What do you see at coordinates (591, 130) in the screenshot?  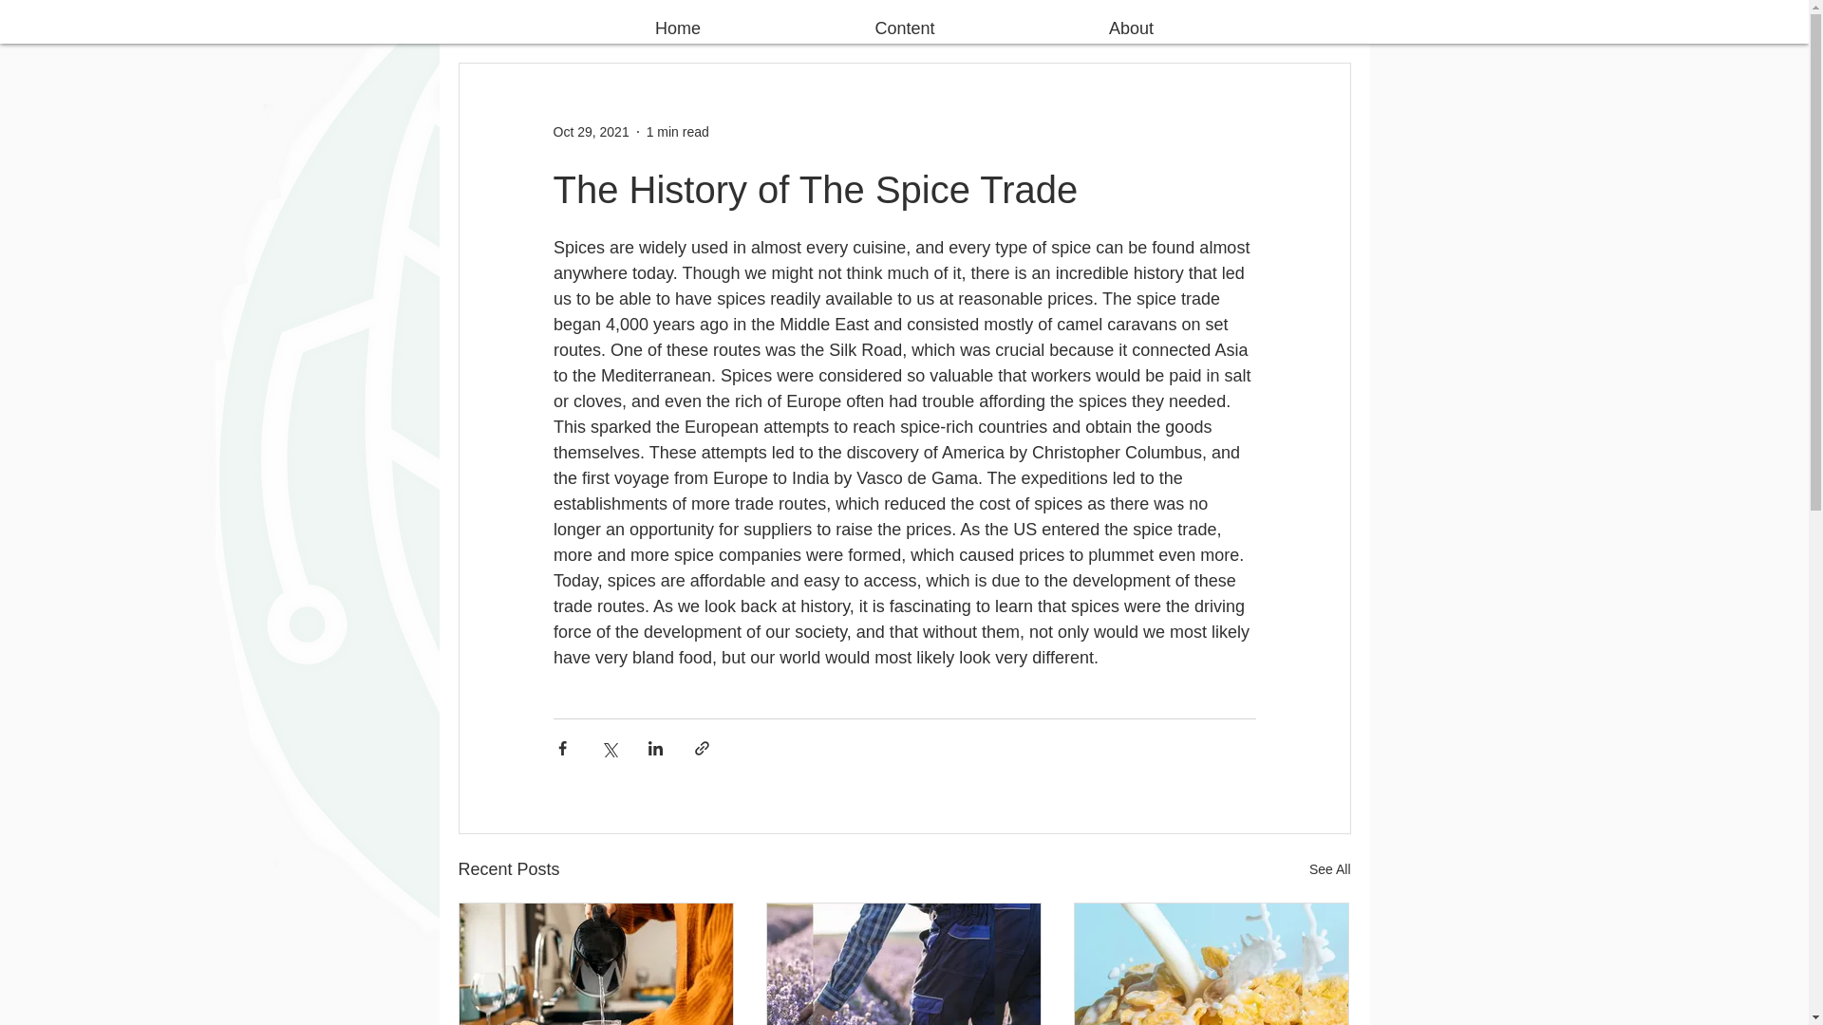 I see `Oct 29, 2021` at bounding box center [591, 130].